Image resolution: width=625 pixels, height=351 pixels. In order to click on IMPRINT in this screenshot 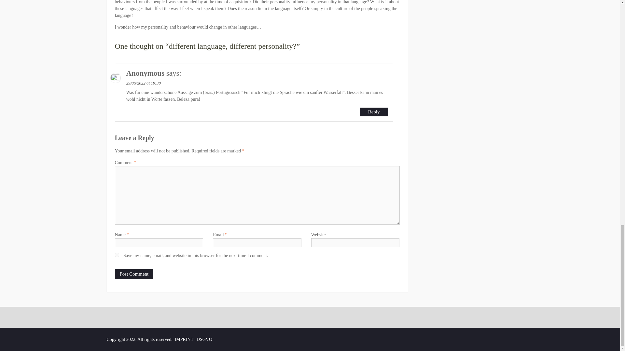, I will do `click(184, 339)`.